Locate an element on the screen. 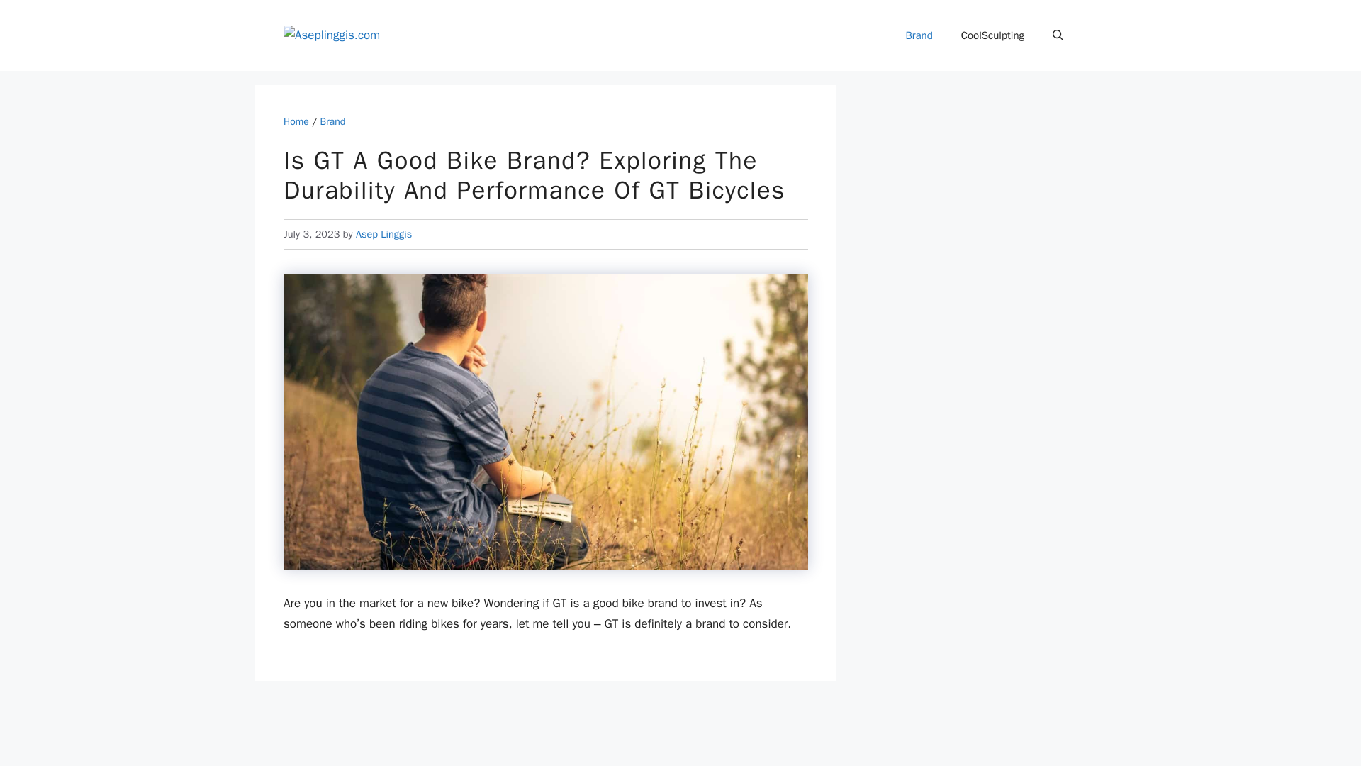 Image resolution: width=1361 pixels, height=766 pixels. Asep Linggis is located at coordinates (383, 234).